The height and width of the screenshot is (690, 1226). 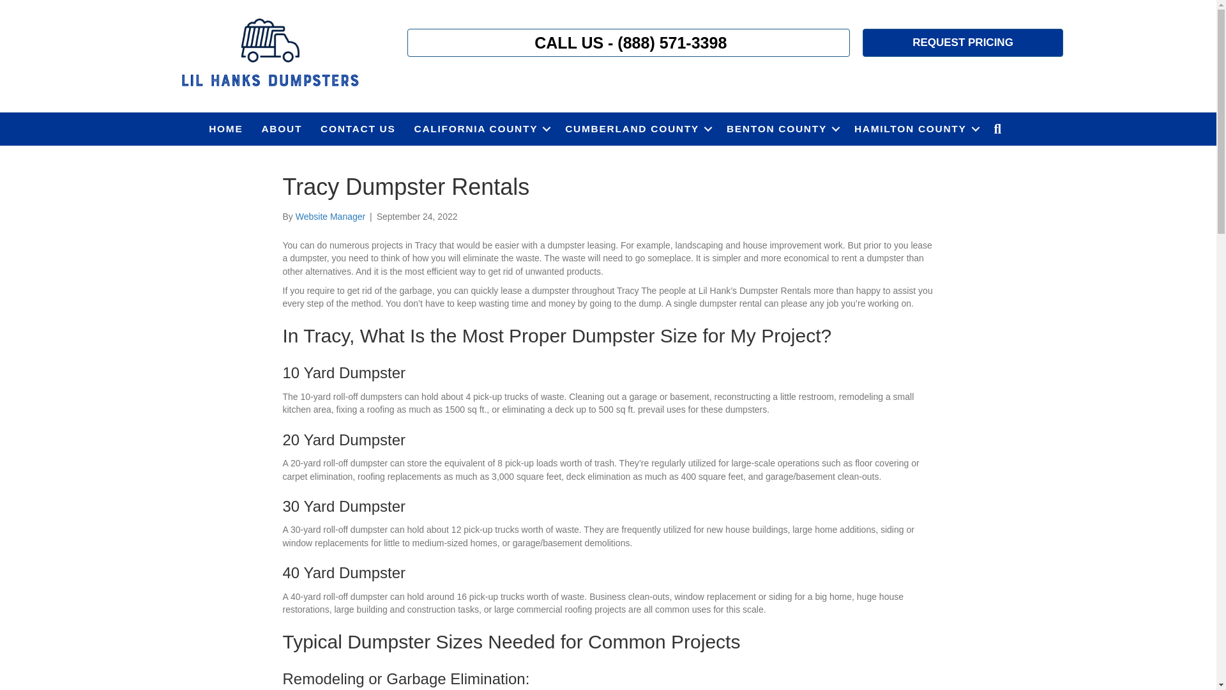 I want to click on HAMILTON COUNTY, so click(x=914, y=129).